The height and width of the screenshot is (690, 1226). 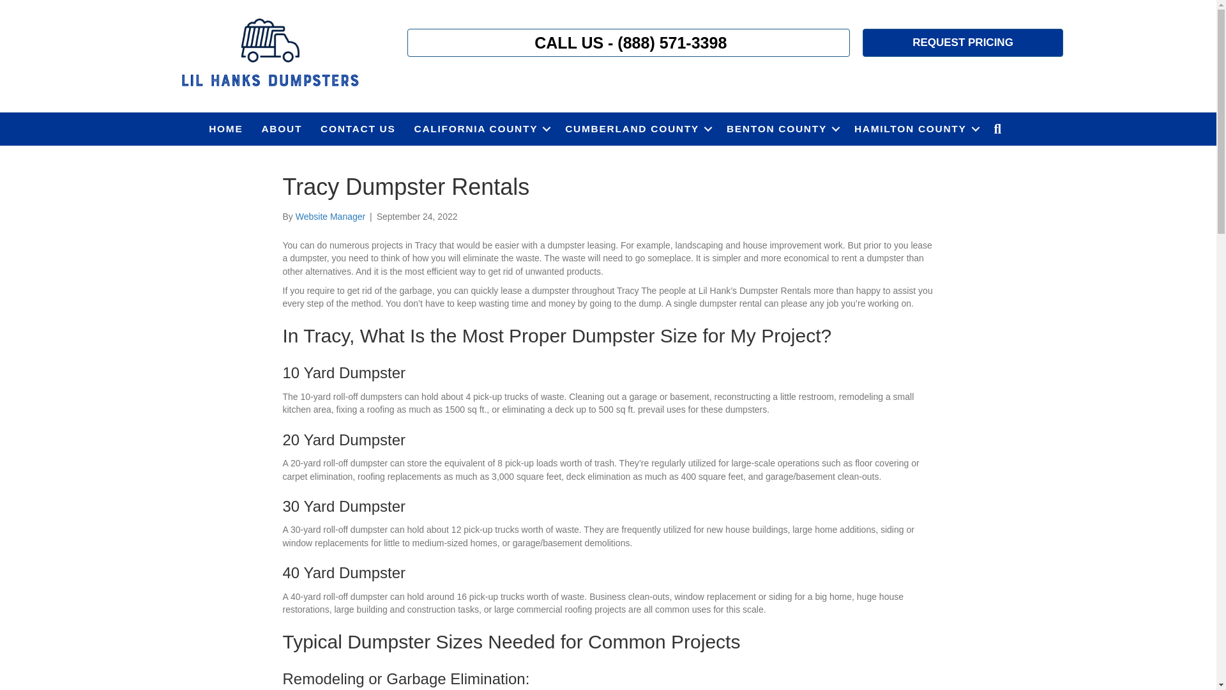 I want to click on HAMILTON COUNTY, so click(x=914, y=129).